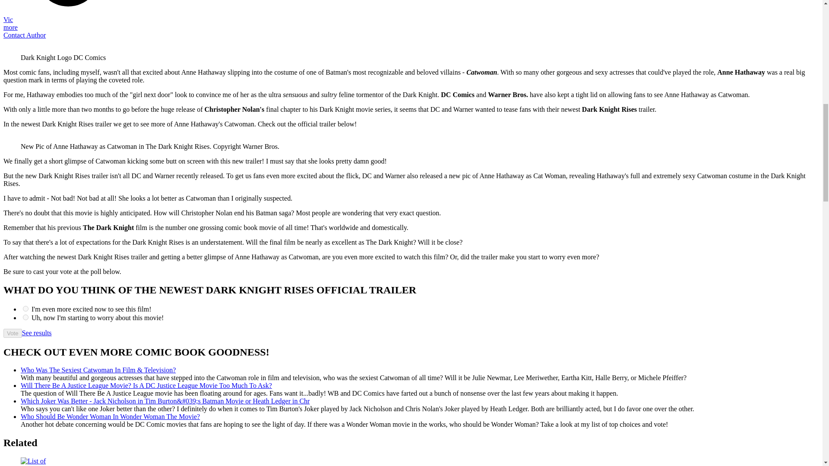 Image resolution: width=829 pixels, height=466 pixels. Describe the element at coordinates (24, 35) in the screenshot. I see `Contact Author` at that location.